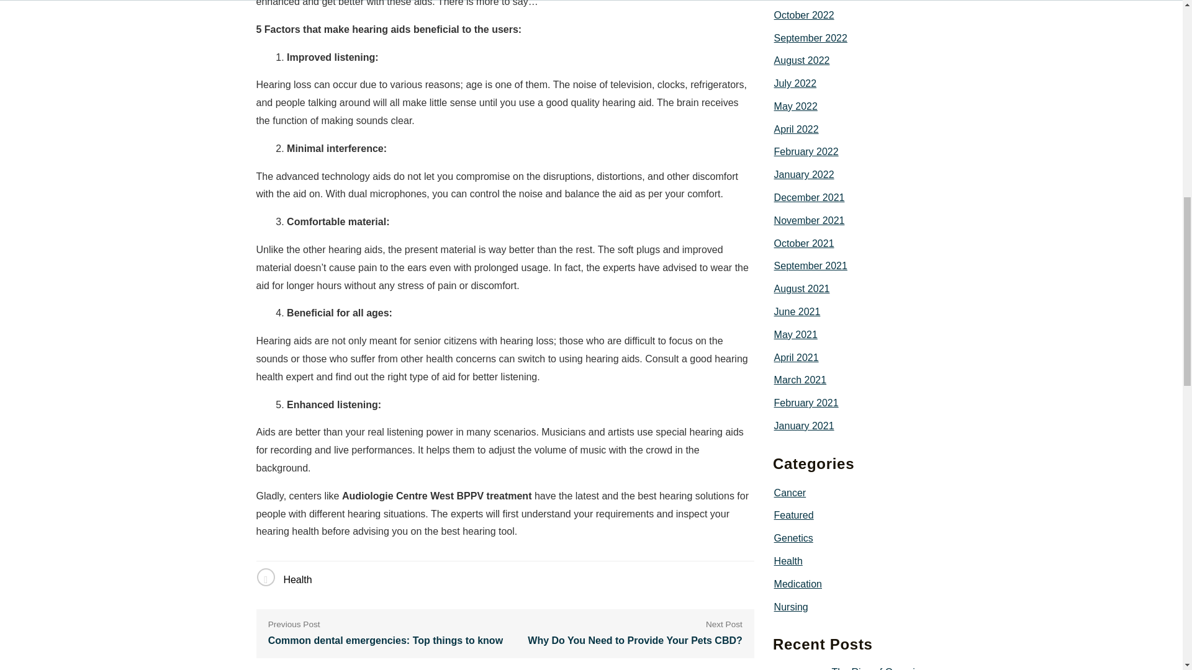  I want to click on Common dental emergencies: Top things to know, so click(386, 641).